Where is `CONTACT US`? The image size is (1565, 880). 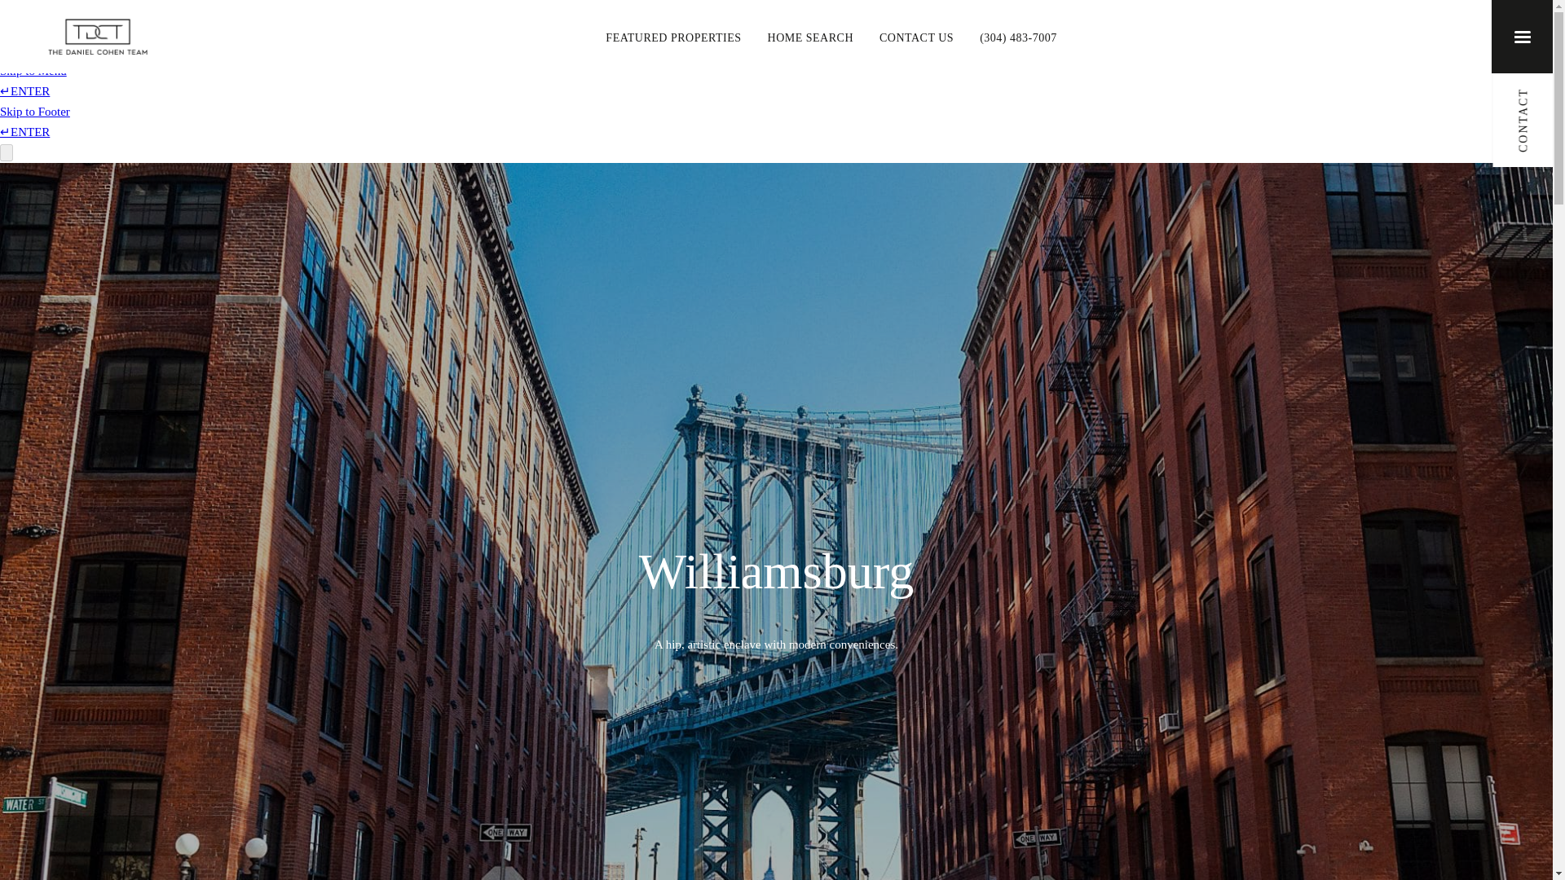 CONTACT US is located at coordinates (916, 36).